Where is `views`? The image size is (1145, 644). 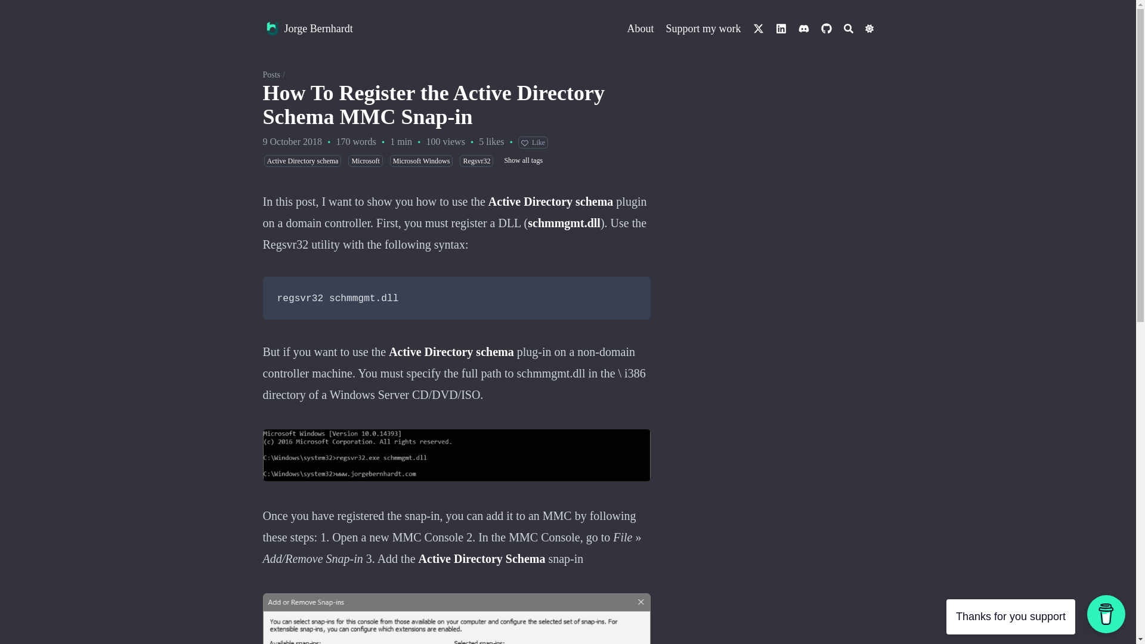 views is located at coordinates (433, 141).